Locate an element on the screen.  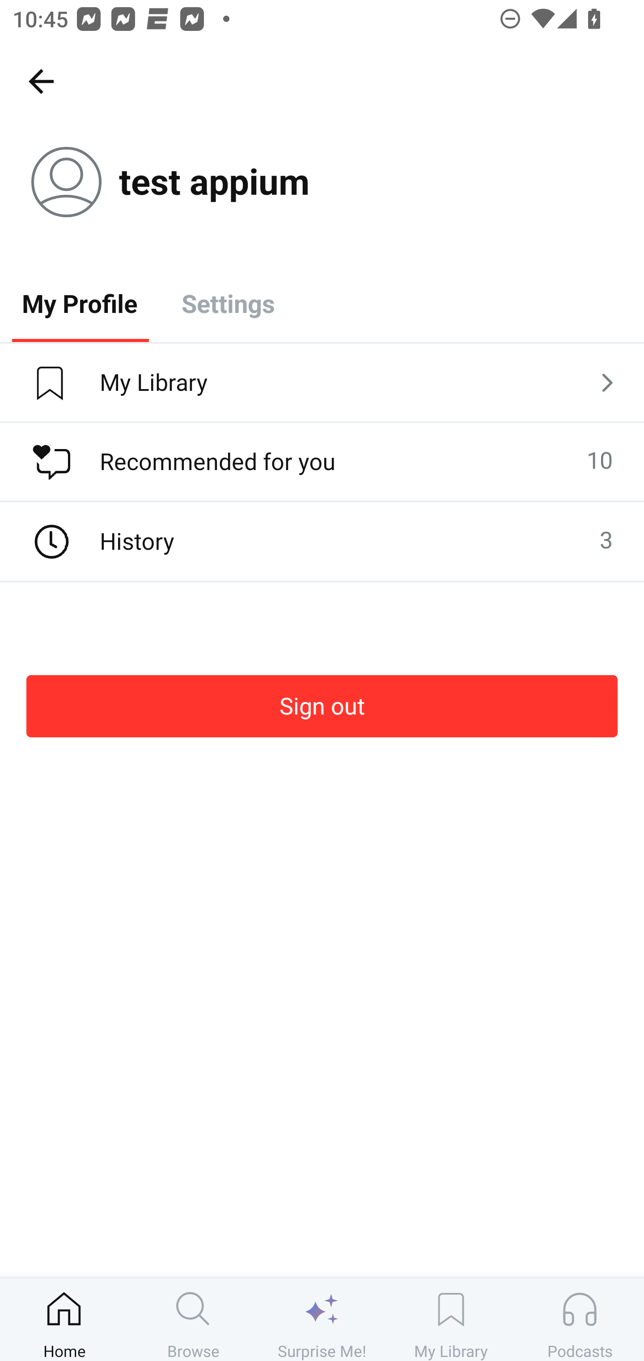
Recommended for you 10 is located at coordinates (322, 462).